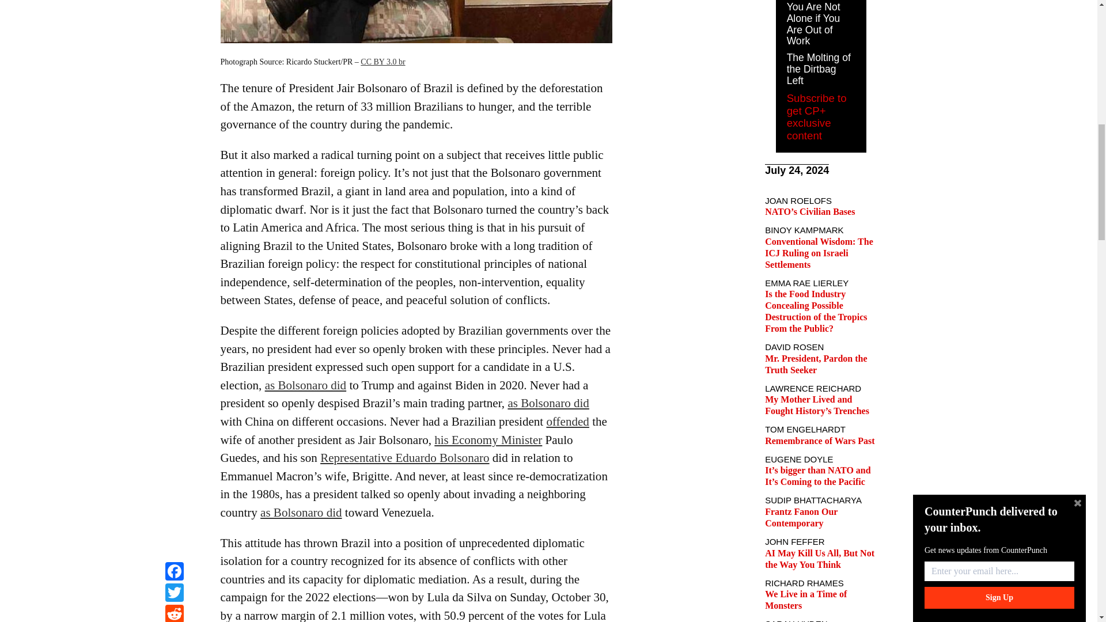  Describe the element at coordinates (174, 14) in the screenshot. I see `Email` at that location.